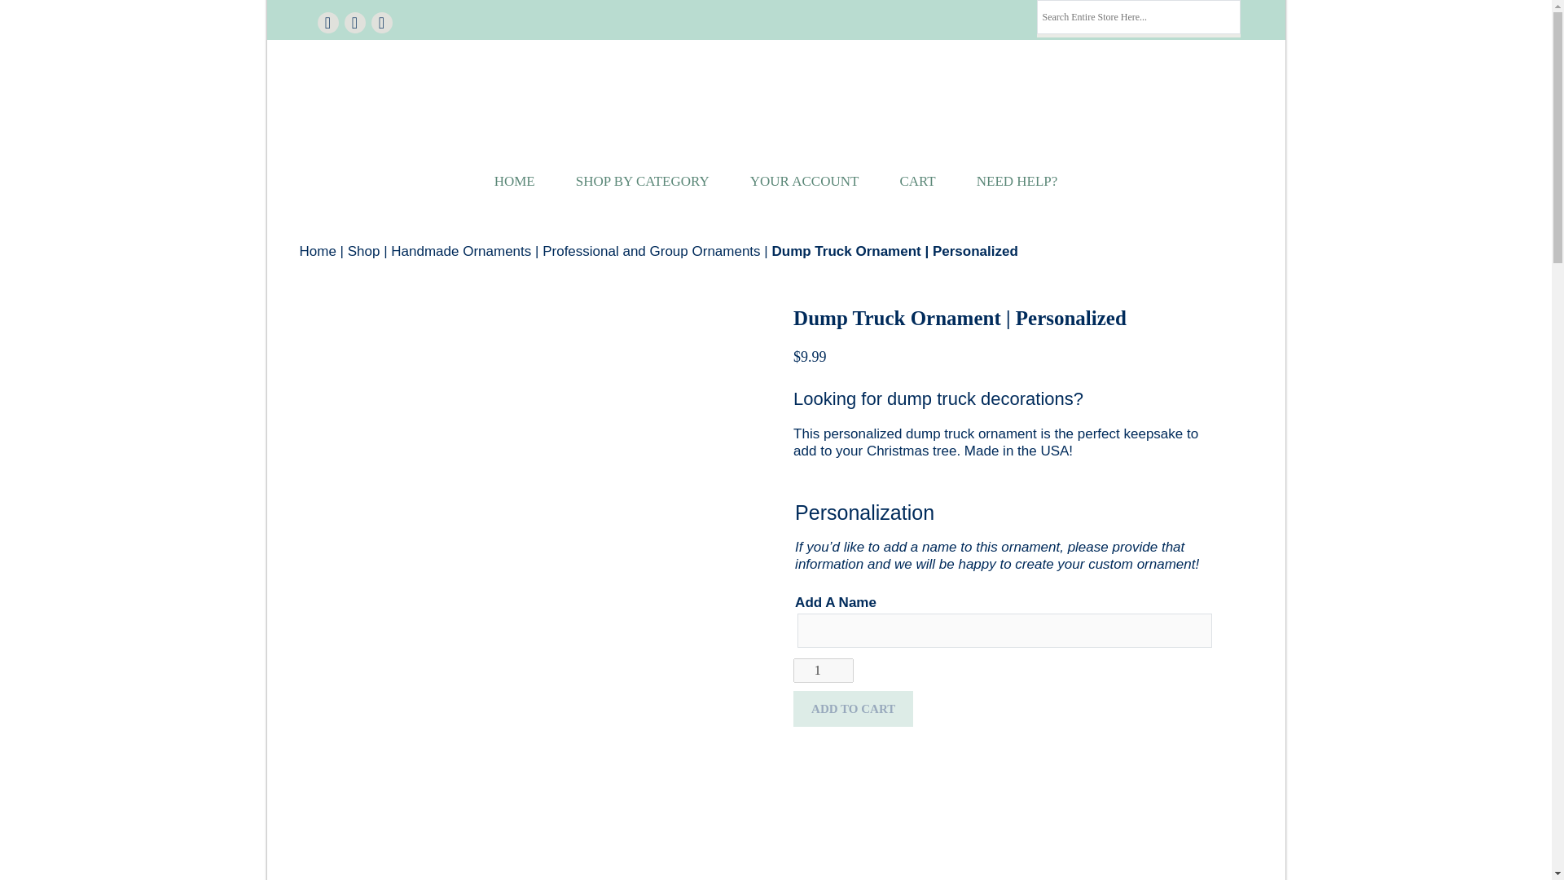  What do you see at coordinates (514, 181) in the screenshot?
I see `HOME` at bounding box center [514, 181].